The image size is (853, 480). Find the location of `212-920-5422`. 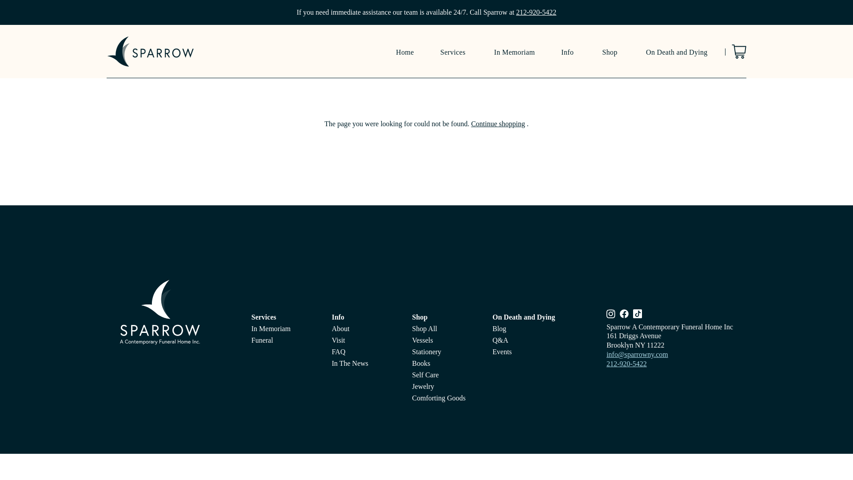

212-920-5422 is located at coordinates (536, 12).